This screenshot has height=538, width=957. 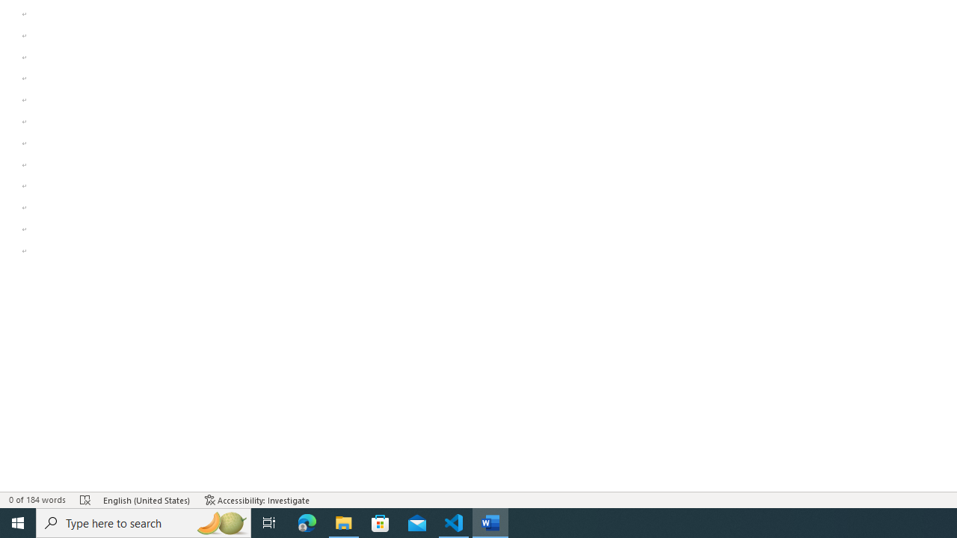 What do you see at coordinates (257, 499) in the screenshot?
I see `Accessibility Checker Accessibility: Investigate` at bounding box center [257, 499].